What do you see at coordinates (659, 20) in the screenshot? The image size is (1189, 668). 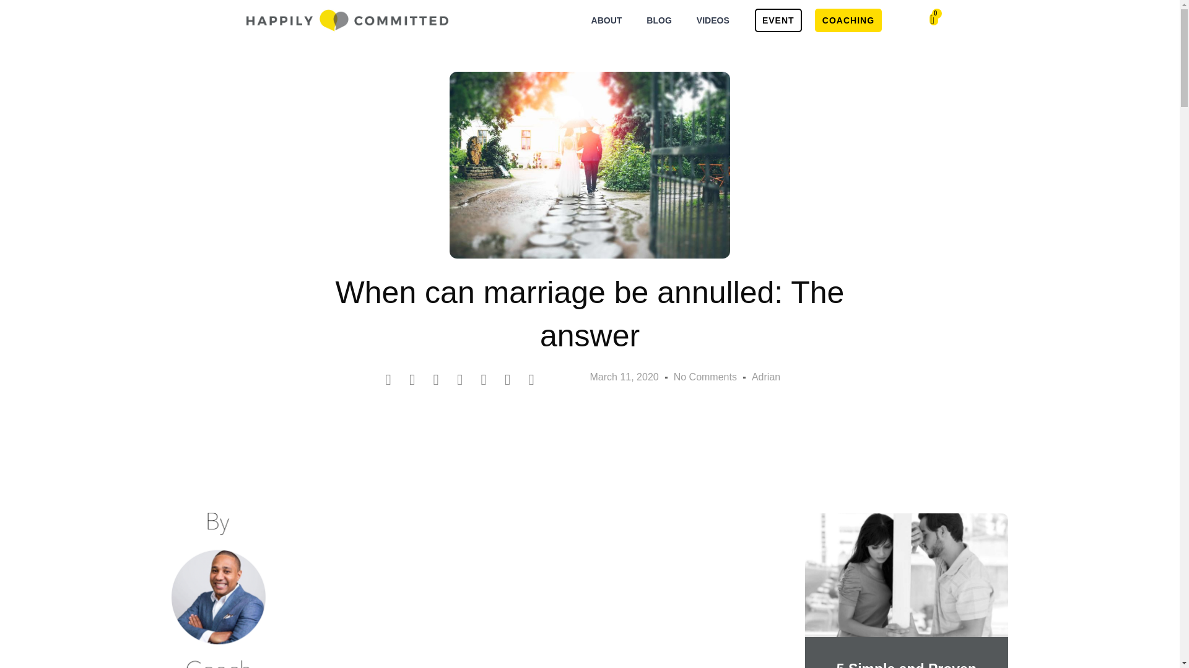 I see `BLOG` at bounding box center [659, 20].